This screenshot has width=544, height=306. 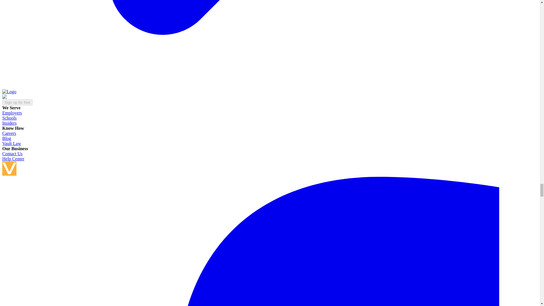 What do you see at coordinates (12, 113) in the screenshot?
I see `Employers` at bounding box center [12, 113].